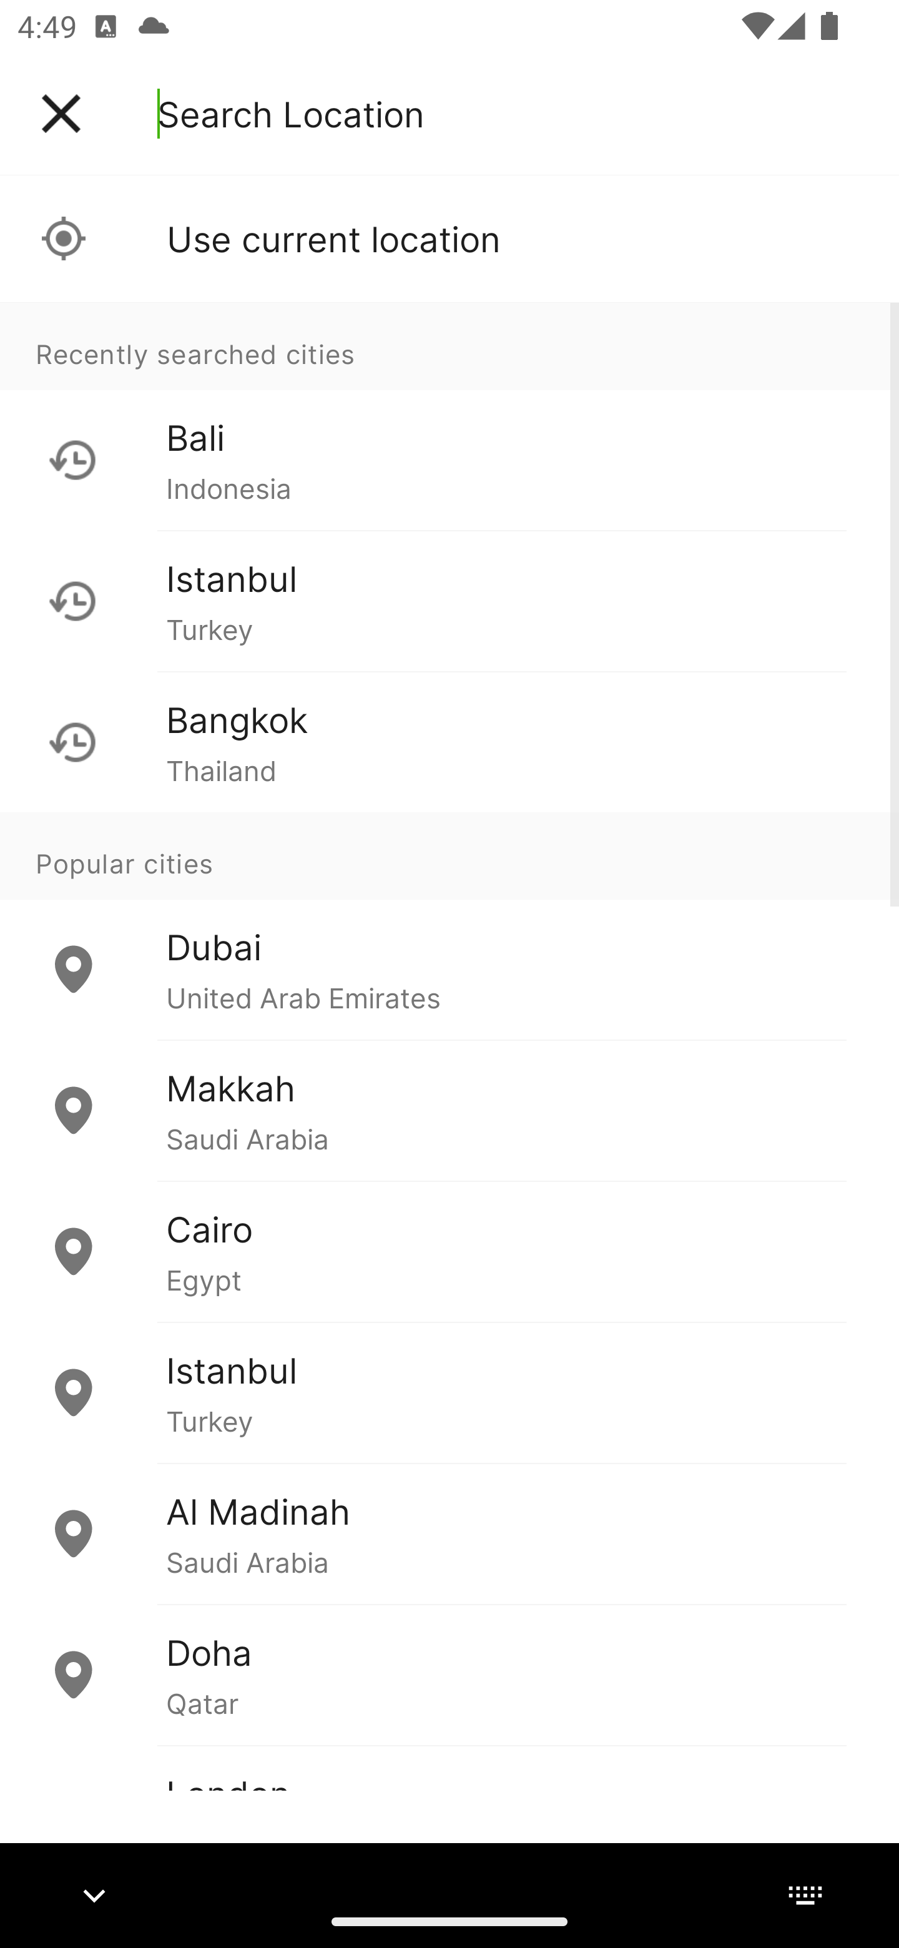  What do you see at coordinates (449, 601) in the screenshot?
I see `Istanbul Turkey` at bounding box center [449, 601].